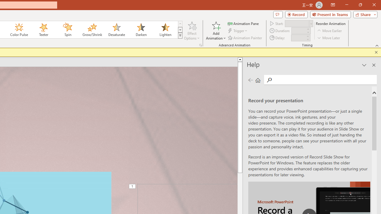  What do you see at coordinates (299, 31) in the screenshot?
I see `Animation Duration` at bounding box center [299, 31].